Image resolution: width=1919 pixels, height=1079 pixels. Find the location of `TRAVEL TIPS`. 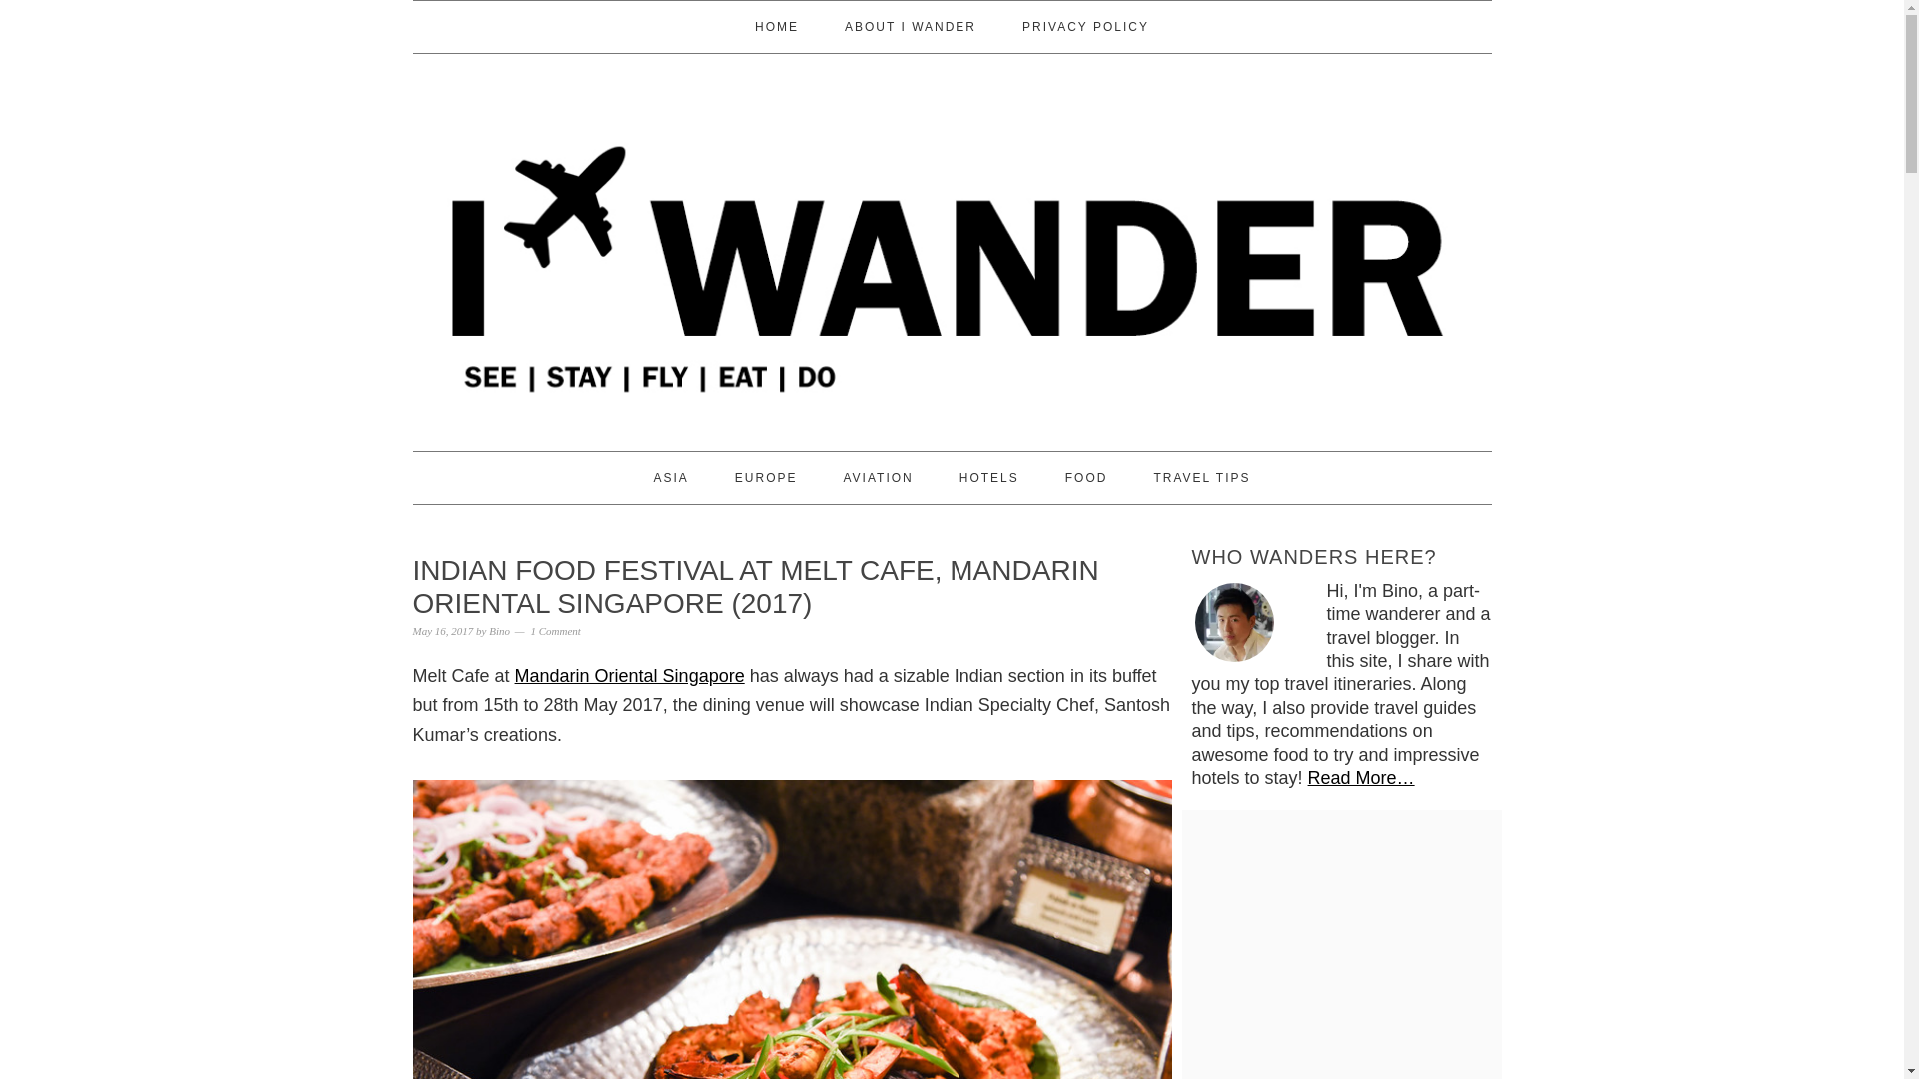

TRAVEL TIPS is located at coordinates (1201, 478).